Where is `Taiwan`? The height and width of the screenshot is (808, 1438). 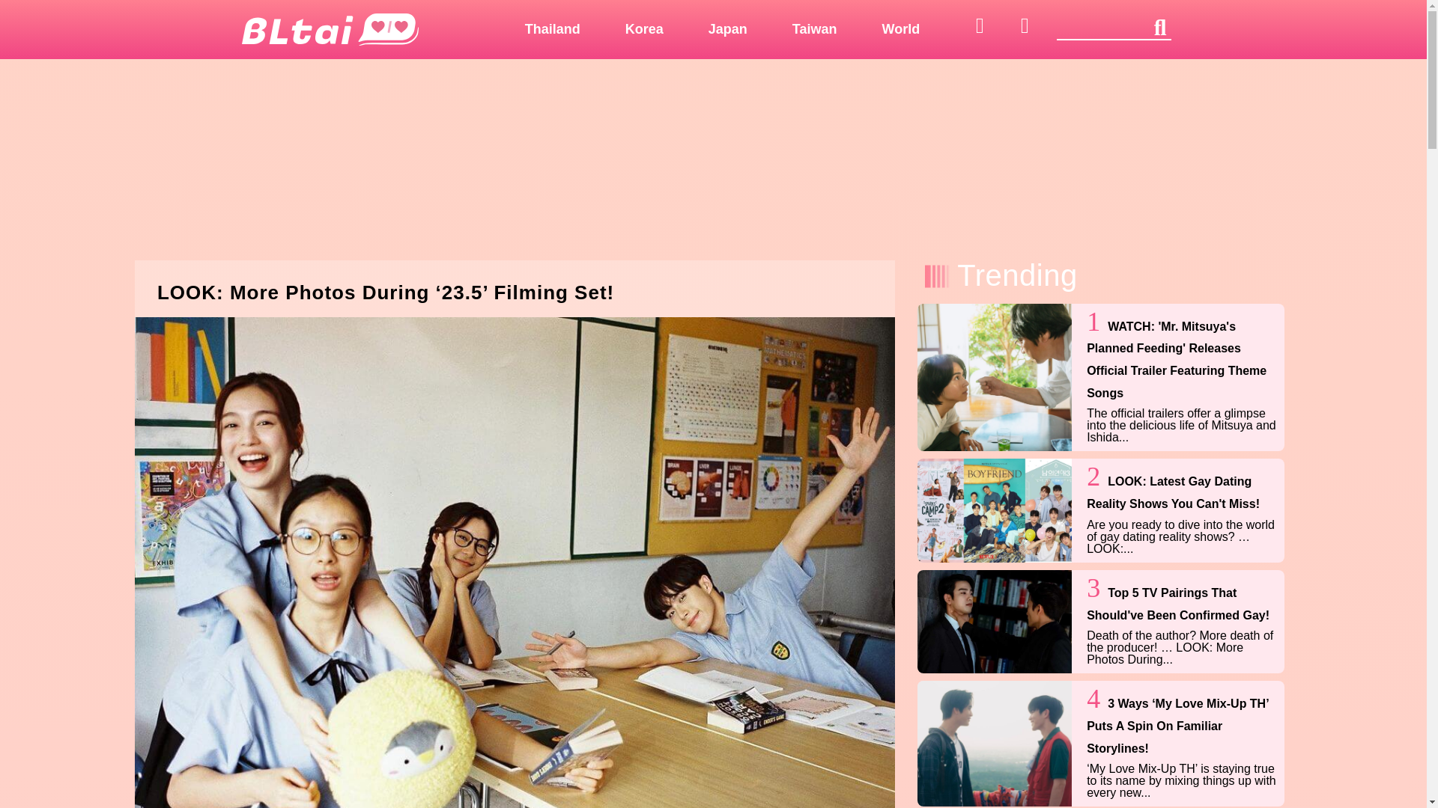 Taiwan is located at coordinates (815, 28).